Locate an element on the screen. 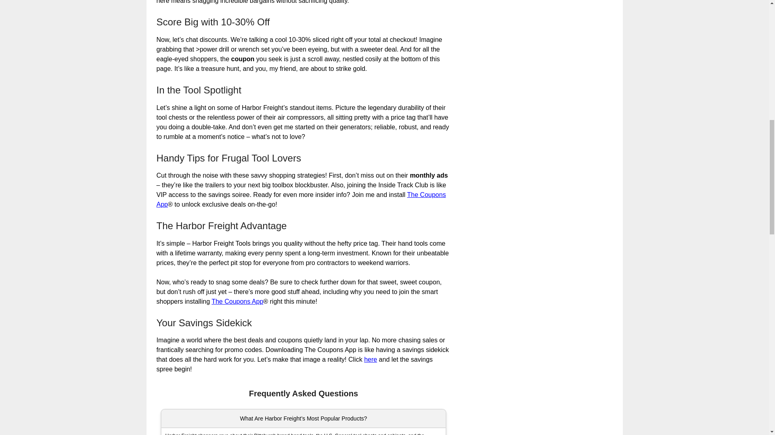  here is located at coordinates (371, 359).